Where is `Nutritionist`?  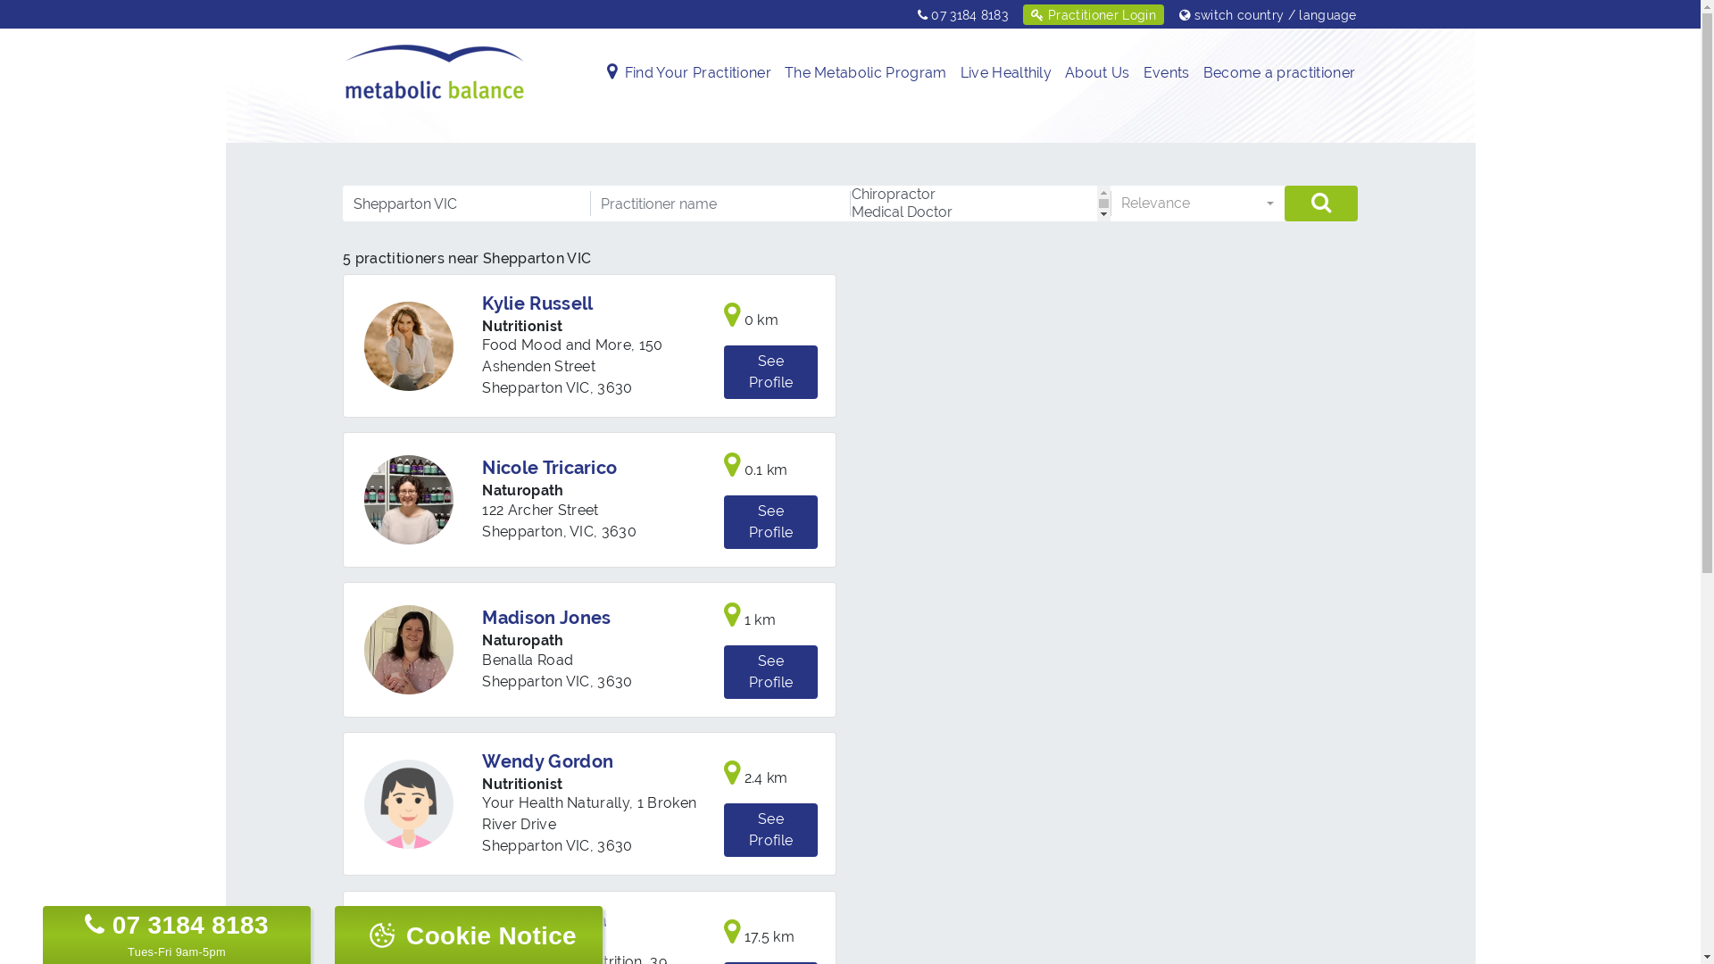
Nutritionist is located at coordinates (522, 943).